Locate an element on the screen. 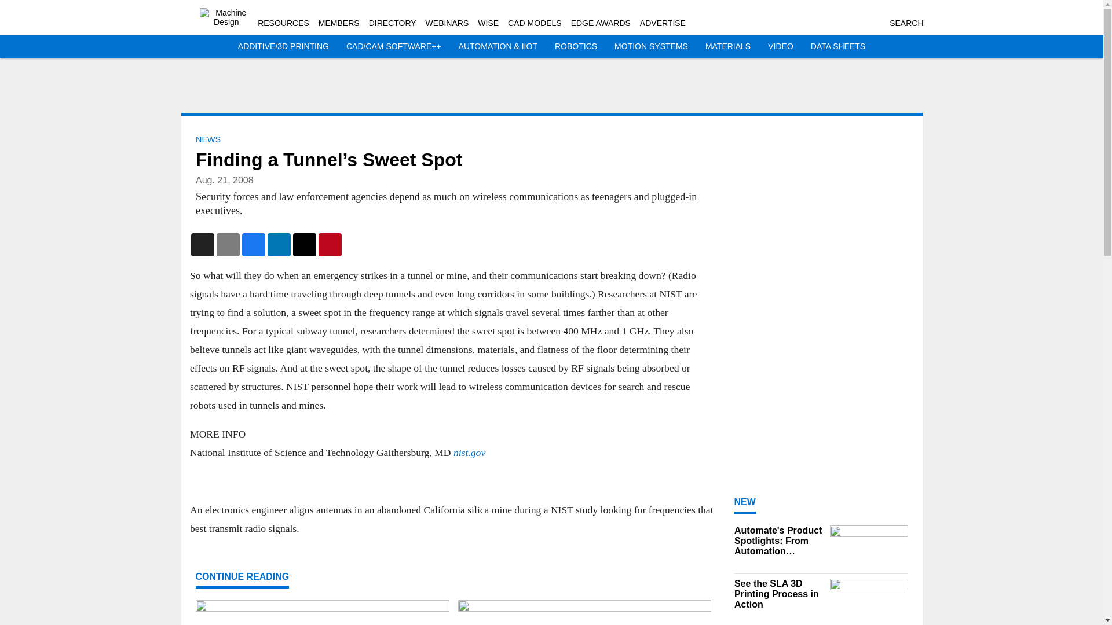 The width and height of the screenshot is (1112, 625). MOTION SYSTEMS is located at coordinates (651, 46).